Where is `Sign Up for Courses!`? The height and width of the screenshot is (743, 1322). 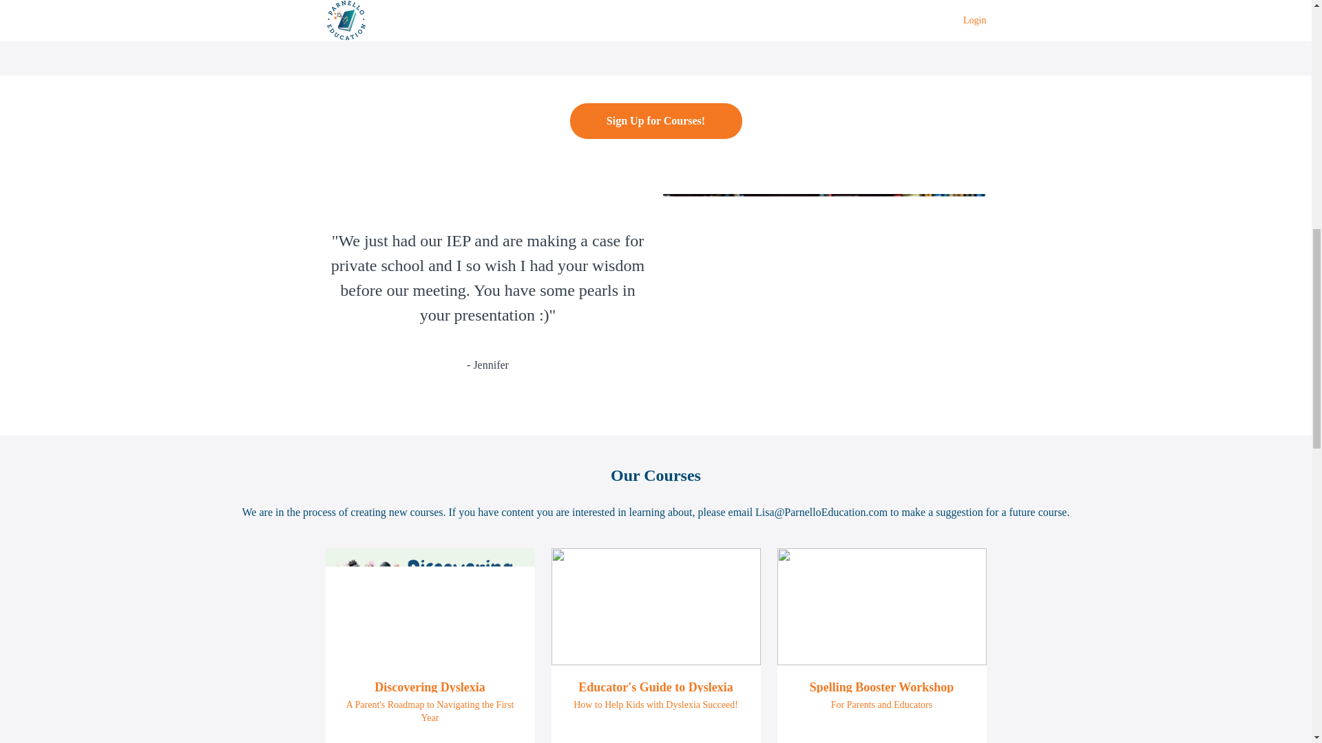
Sign Up for Courses! is located at coordinates (655, 121).